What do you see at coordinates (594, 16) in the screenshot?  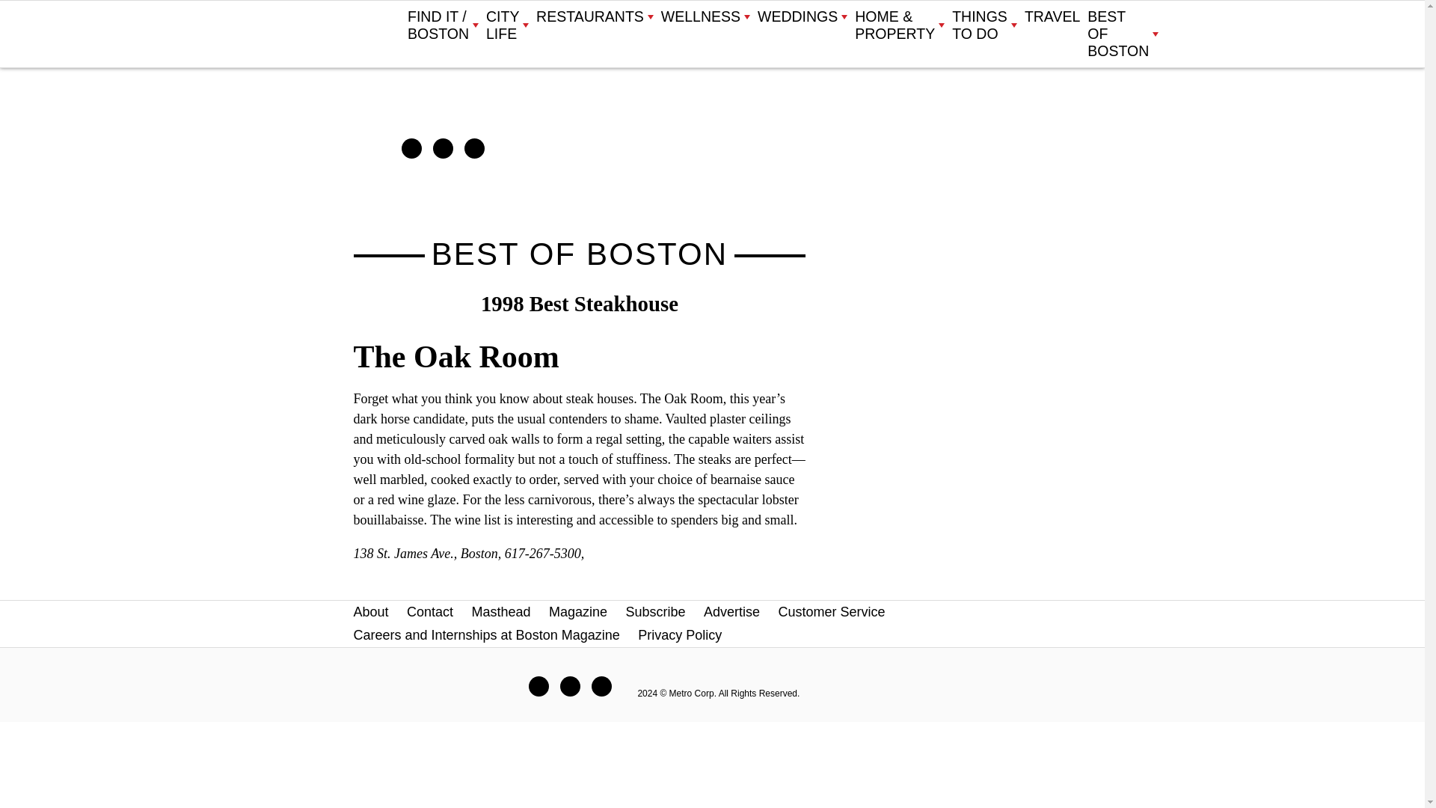 I see `RESTAURANTS` at bounding box center [594, 16].